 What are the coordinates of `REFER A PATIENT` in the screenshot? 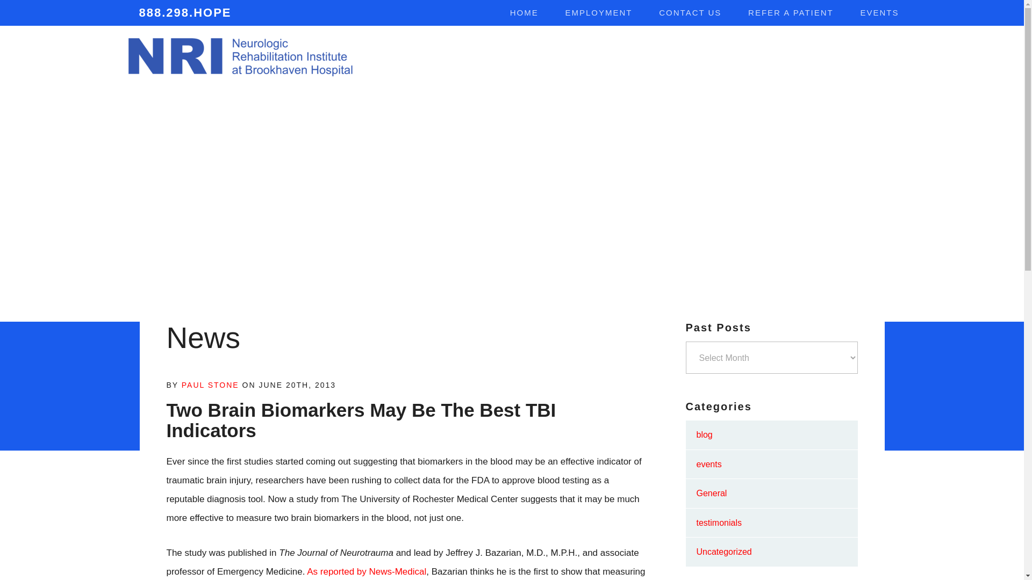 It's located at (791, 13).